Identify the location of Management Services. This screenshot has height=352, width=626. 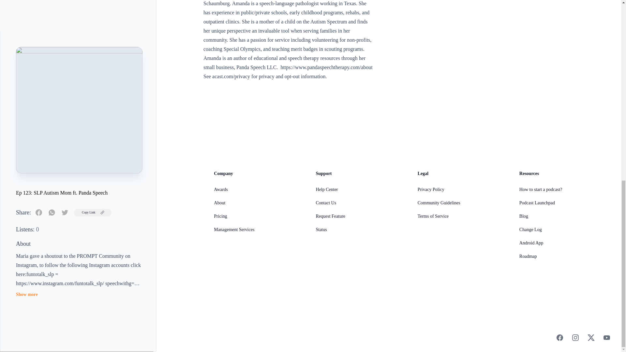
(234, 229).